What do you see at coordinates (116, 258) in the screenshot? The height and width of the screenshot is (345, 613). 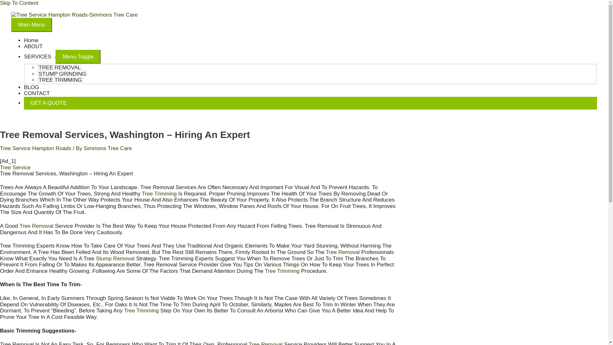 I see `Stump Removal` at bounding box center [116, 258].